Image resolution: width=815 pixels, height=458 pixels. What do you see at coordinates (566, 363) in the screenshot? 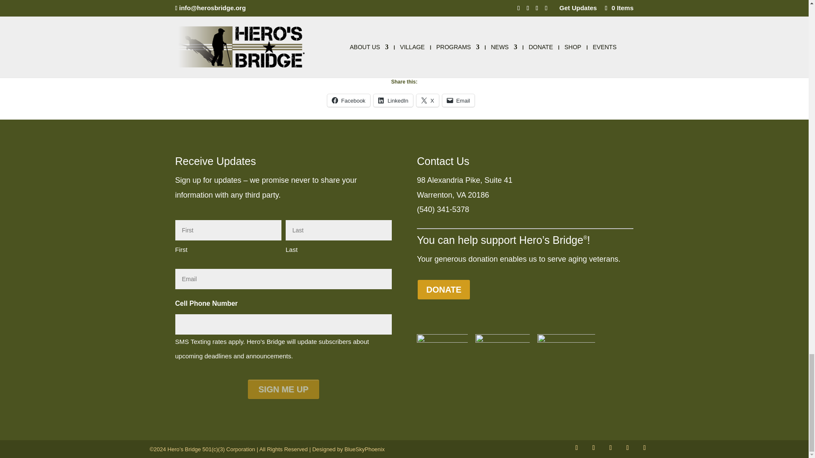
I see `dementia-friendly-at-logo-combined-9-5-23` at bounding box center [566, 363].